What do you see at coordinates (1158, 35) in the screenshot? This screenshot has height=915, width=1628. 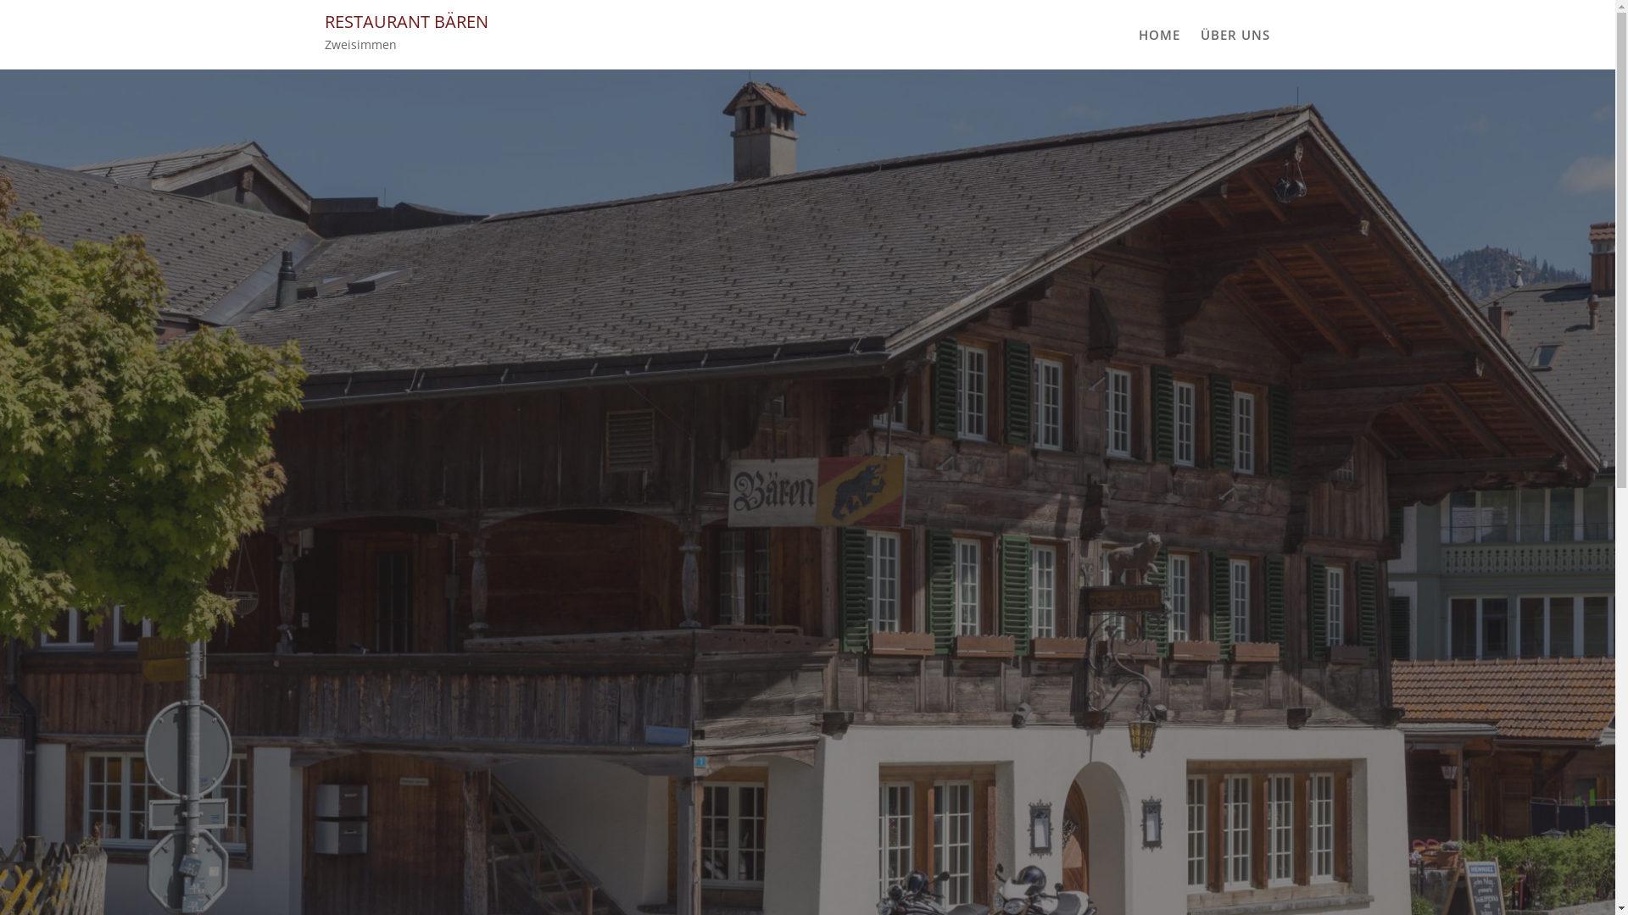 I see `HOME` at bounding box center [1158, 35].